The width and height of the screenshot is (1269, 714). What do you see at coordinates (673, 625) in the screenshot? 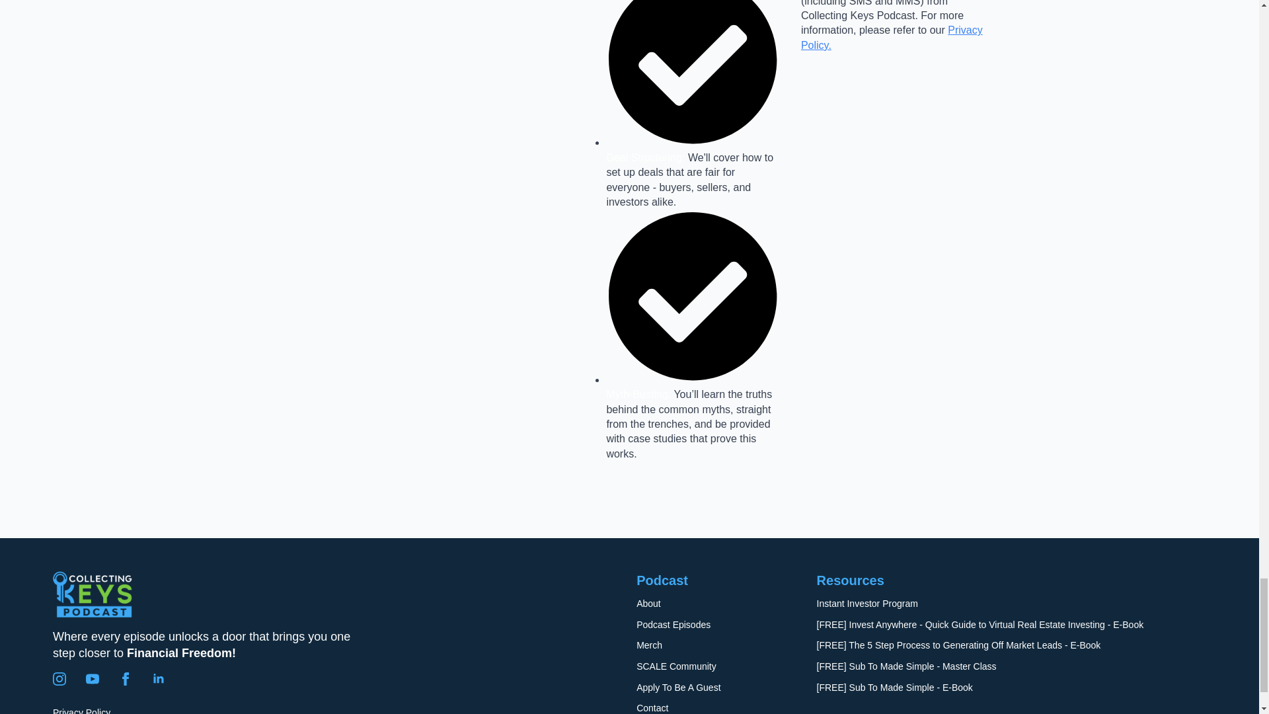
I see `Podcast Episodes` at bounding box center [673, 625].